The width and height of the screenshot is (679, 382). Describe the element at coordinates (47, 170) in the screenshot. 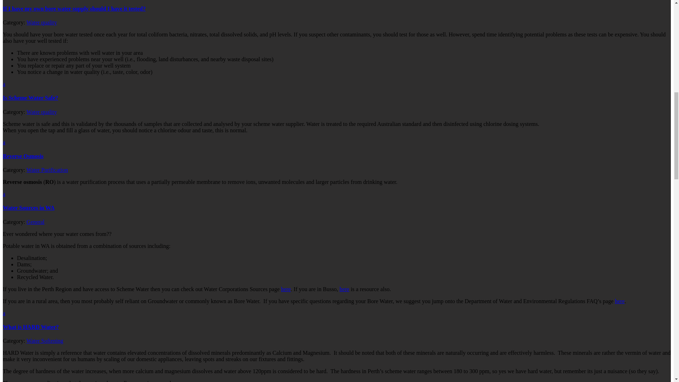

I see `Water Purification` at that location.